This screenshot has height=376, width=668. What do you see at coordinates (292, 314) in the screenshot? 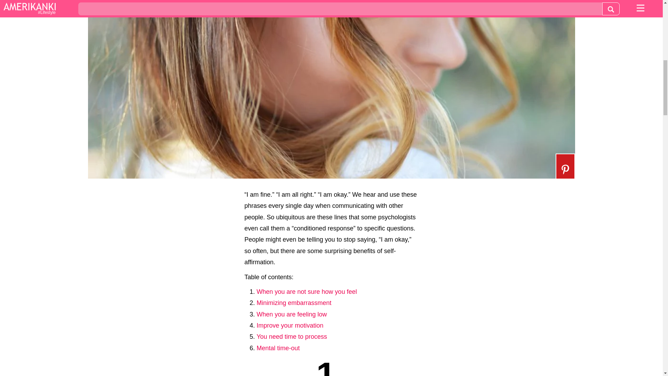
I see `When you are feeling low` at bounding box center [292, 314].